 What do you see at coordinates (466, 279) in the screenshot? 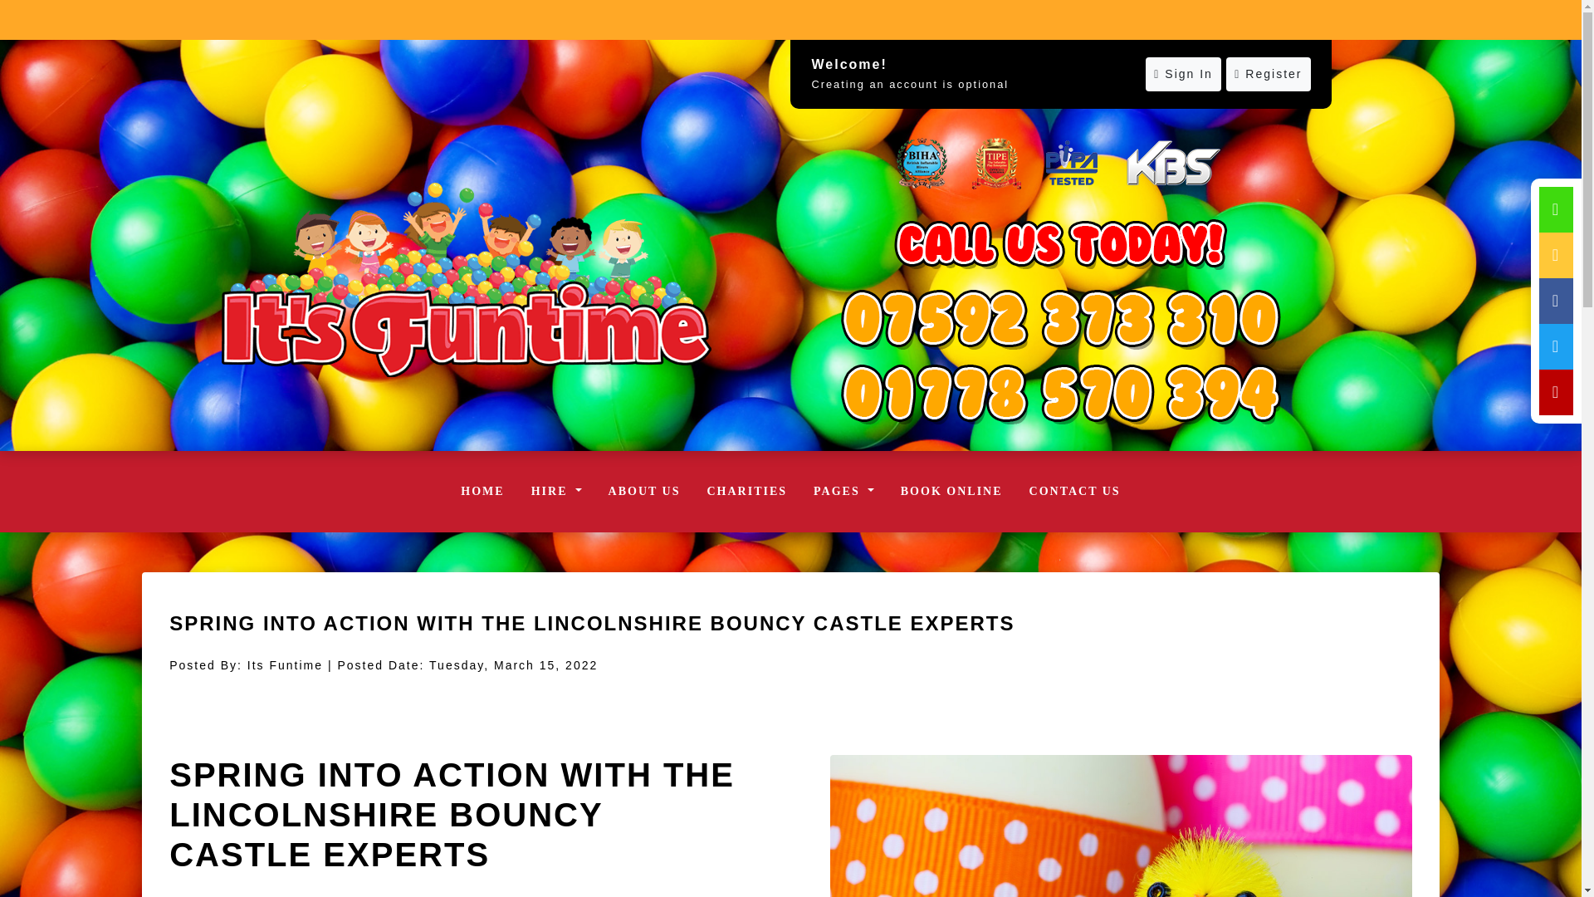
I see `Its Funtime` at bounding box center [466, 279].